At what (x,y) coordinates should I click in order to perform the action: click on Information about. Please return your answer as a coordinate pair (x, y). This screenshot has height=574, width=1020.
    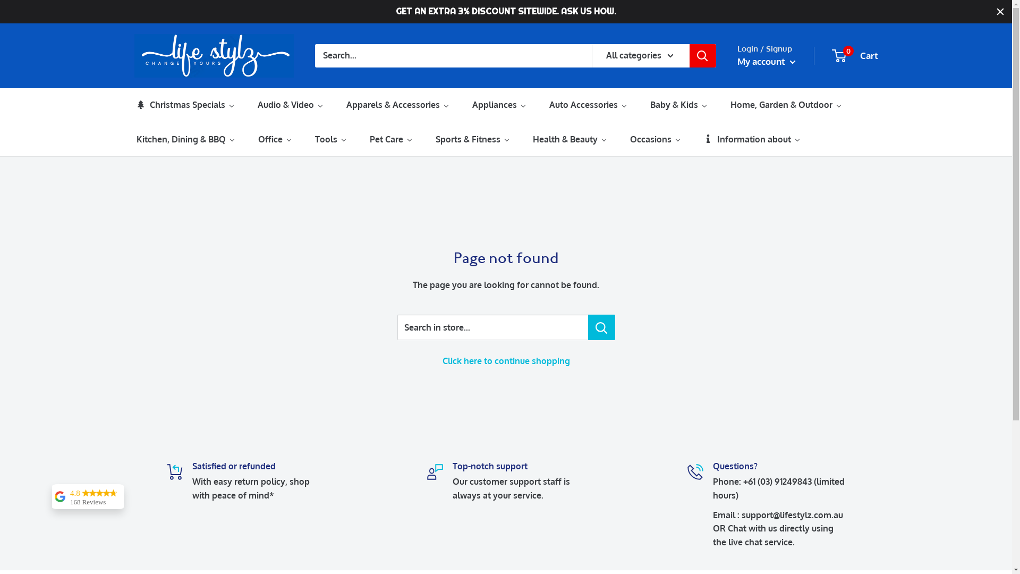
    Looking at the image, I should click on (752, 139).